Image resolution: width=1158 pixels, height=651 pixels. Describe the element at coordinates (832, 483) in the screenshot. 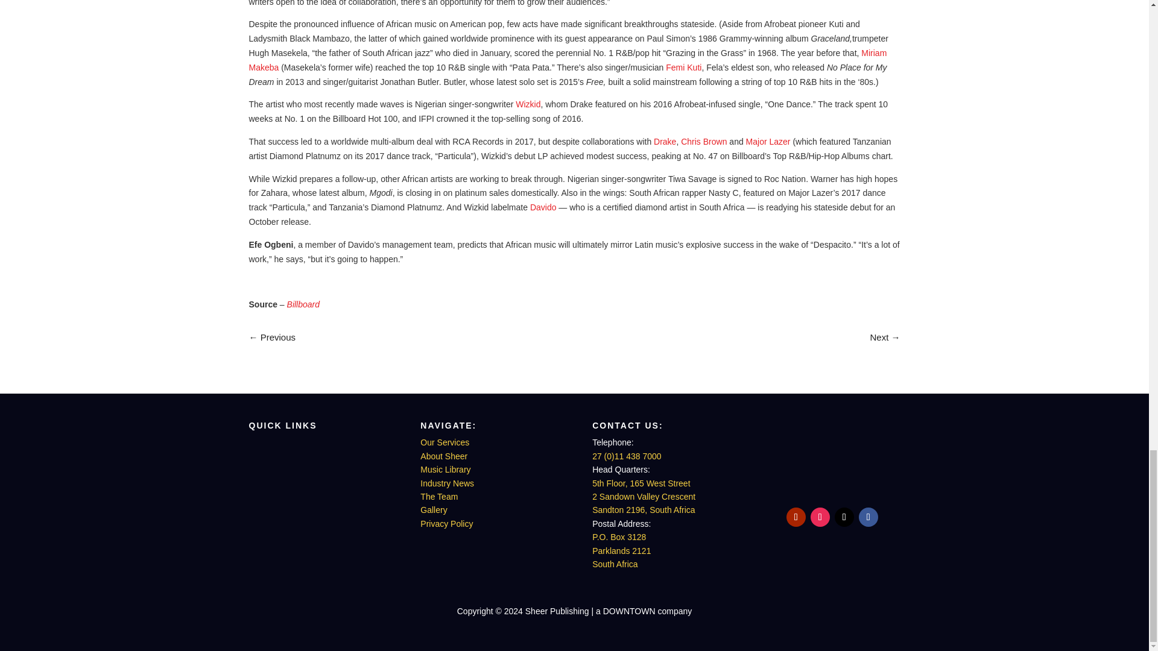

I see `a DOWNTOWN company` at that location.